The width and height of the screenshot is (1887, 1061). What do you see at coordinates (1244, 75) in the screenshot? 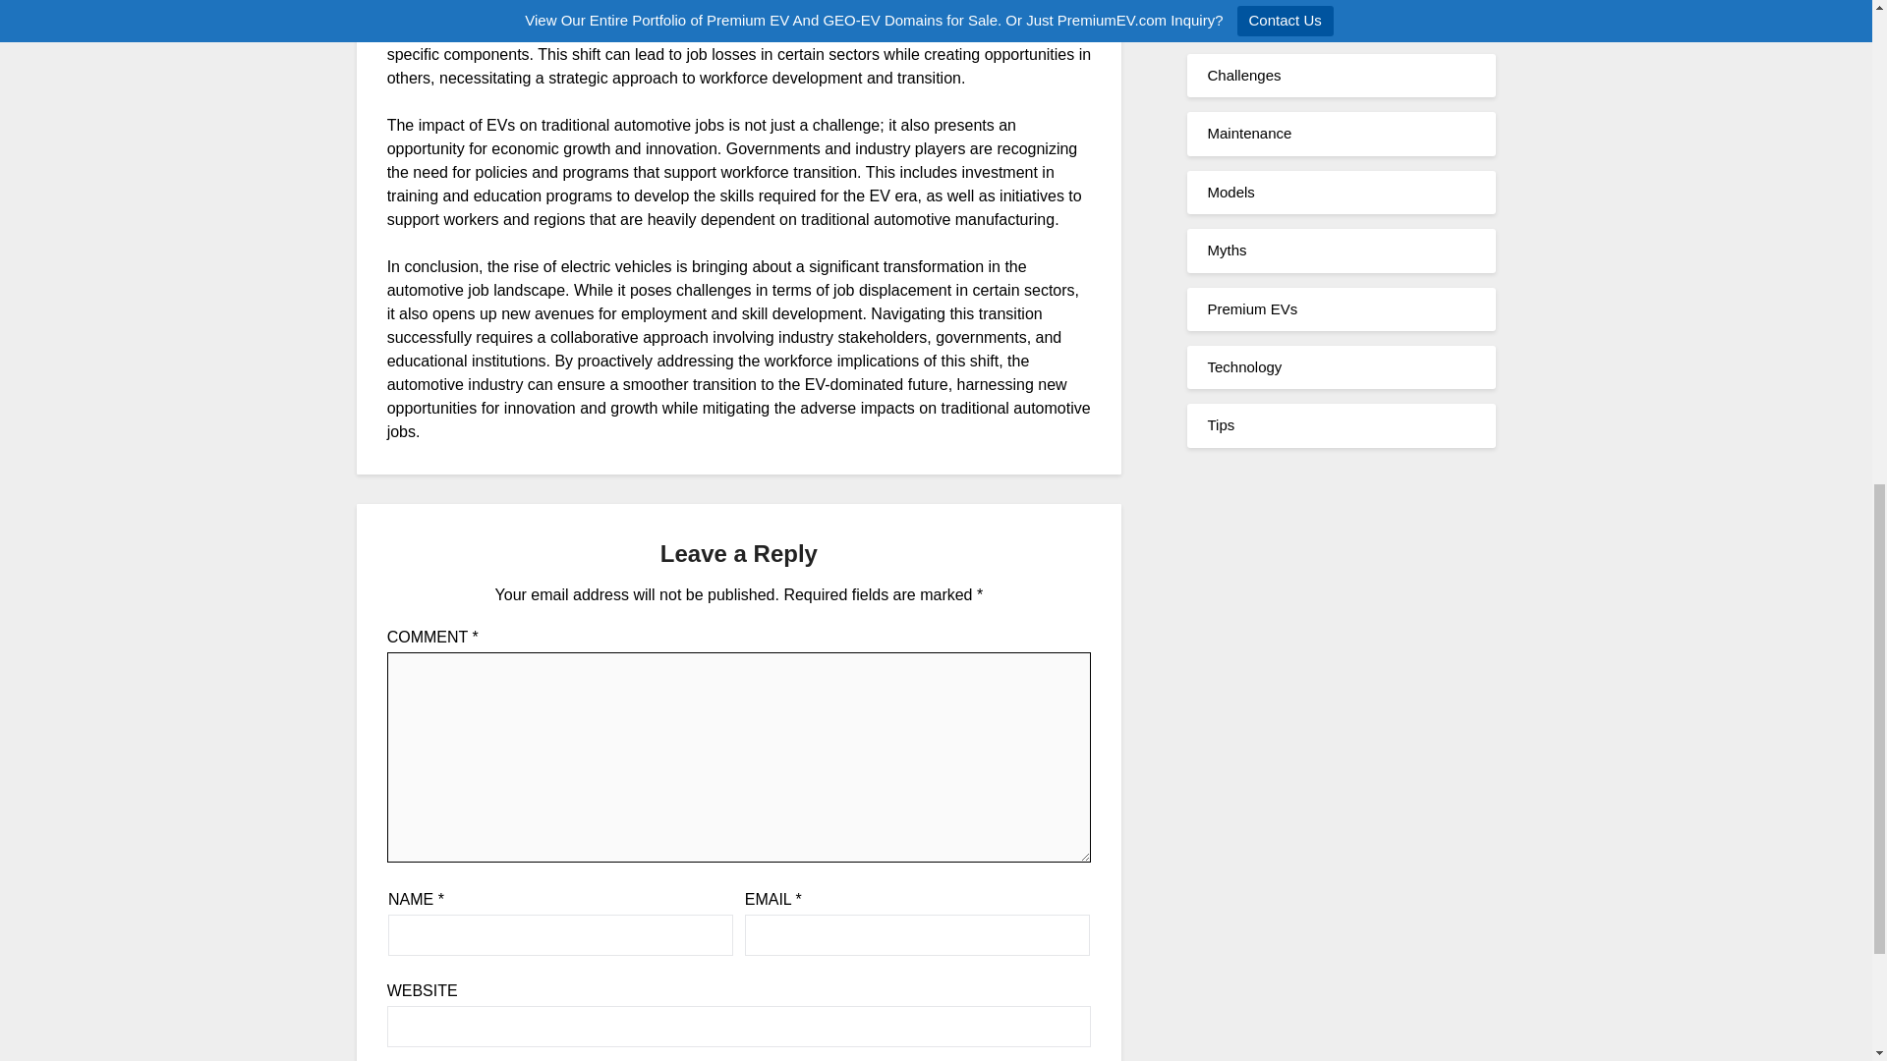
I see `Challenges` at bounding box center [1244, 75].